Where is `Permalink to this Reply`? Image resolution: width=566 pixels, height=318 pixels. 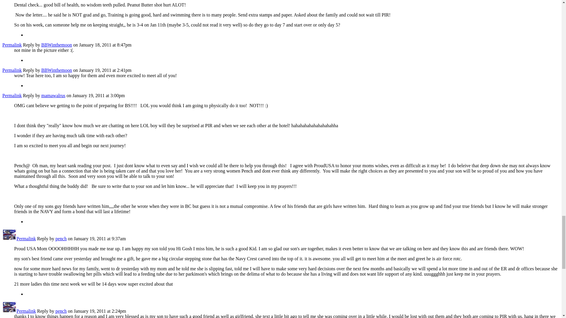 Permalink to this Reply is located at coordinates (12, 45).